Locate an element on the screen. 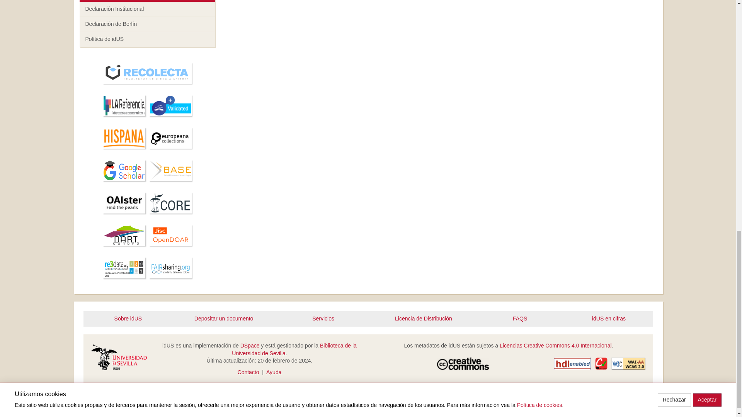  Recolecta is located at coordinates (147, 74).